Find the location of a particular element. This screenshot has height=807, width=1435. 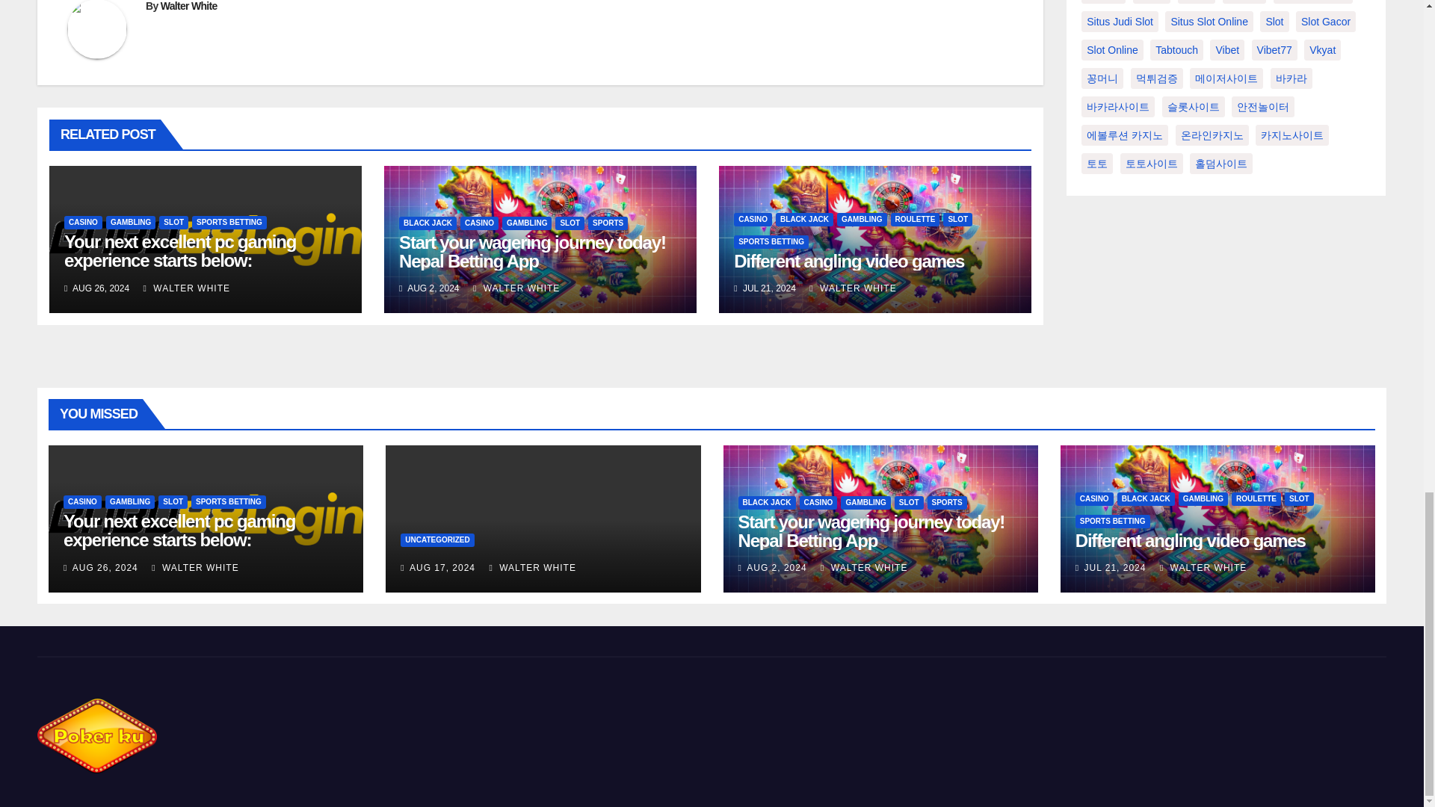

SPORTS BETTING is located at coordinates (229, 223).